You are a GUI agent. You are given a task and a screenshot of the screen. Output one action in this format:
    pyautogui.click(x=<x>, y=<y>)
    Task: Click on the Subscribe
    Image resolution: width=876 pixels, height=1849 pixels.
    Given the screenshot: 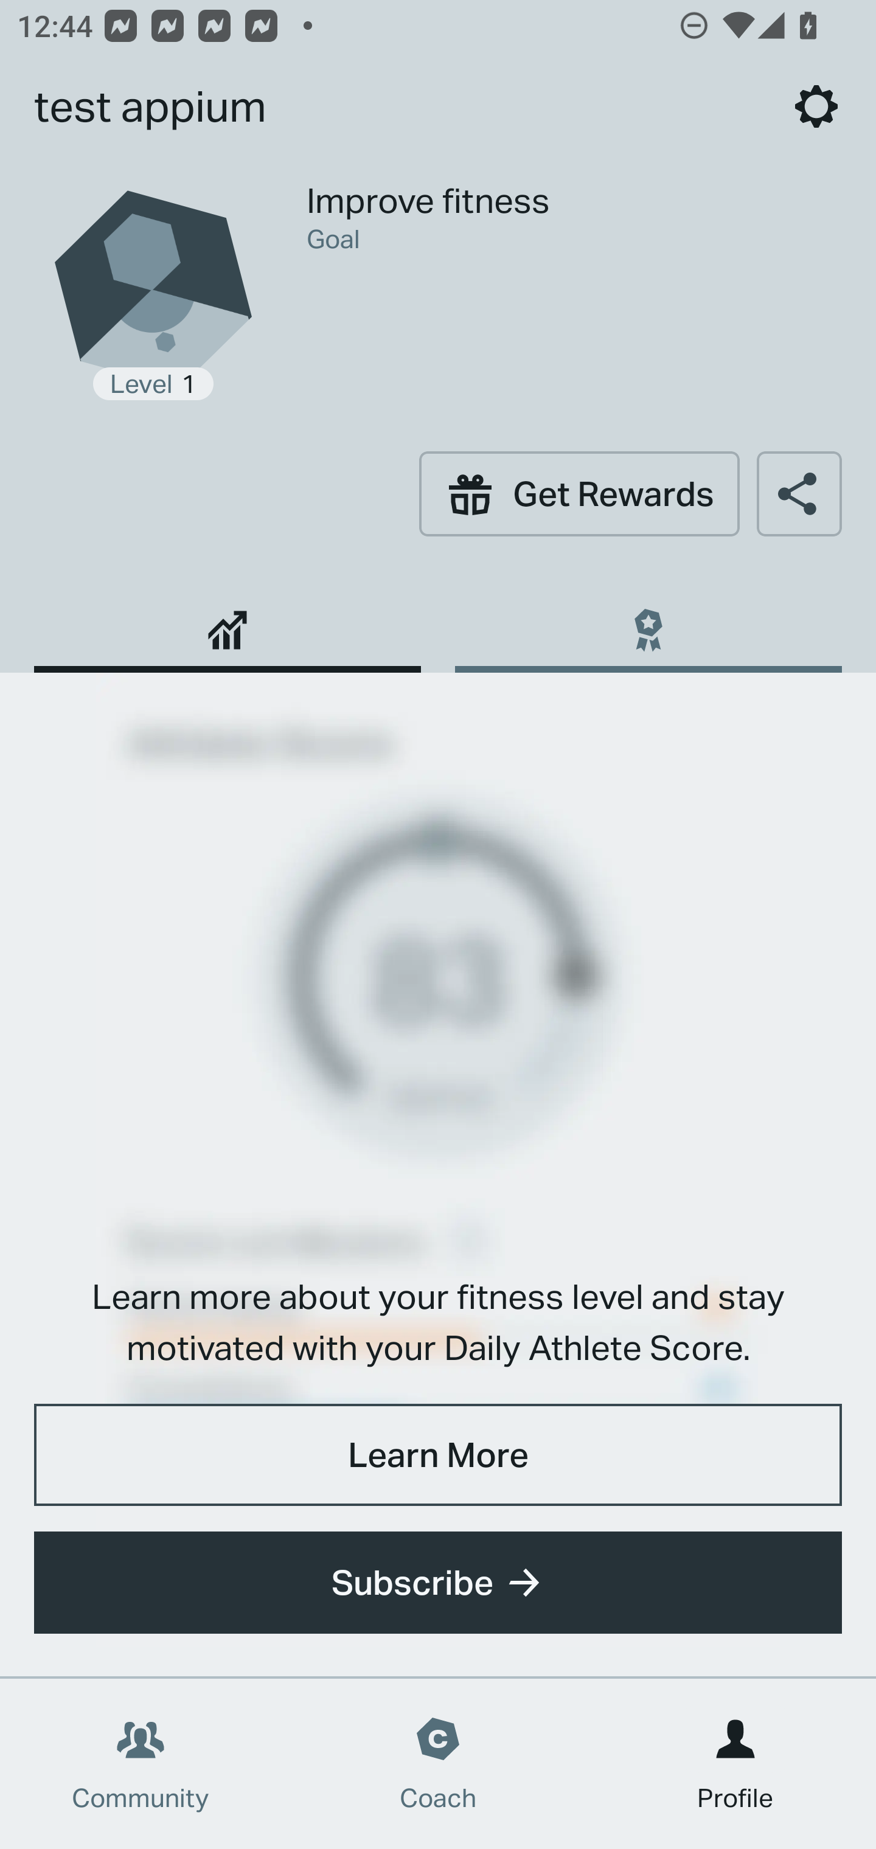 What is the action you would take?
    pyautogui.click(x=438, y=1583)
    